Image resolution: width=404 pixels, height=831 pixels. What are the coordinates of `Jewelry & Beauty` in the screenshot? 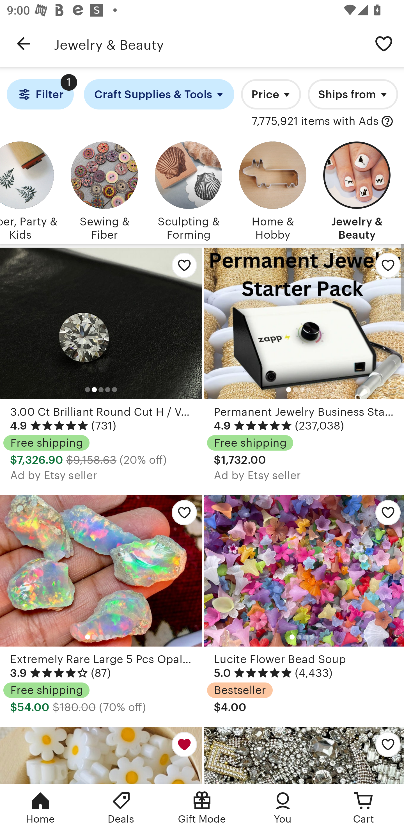 It's located at (357, 189).